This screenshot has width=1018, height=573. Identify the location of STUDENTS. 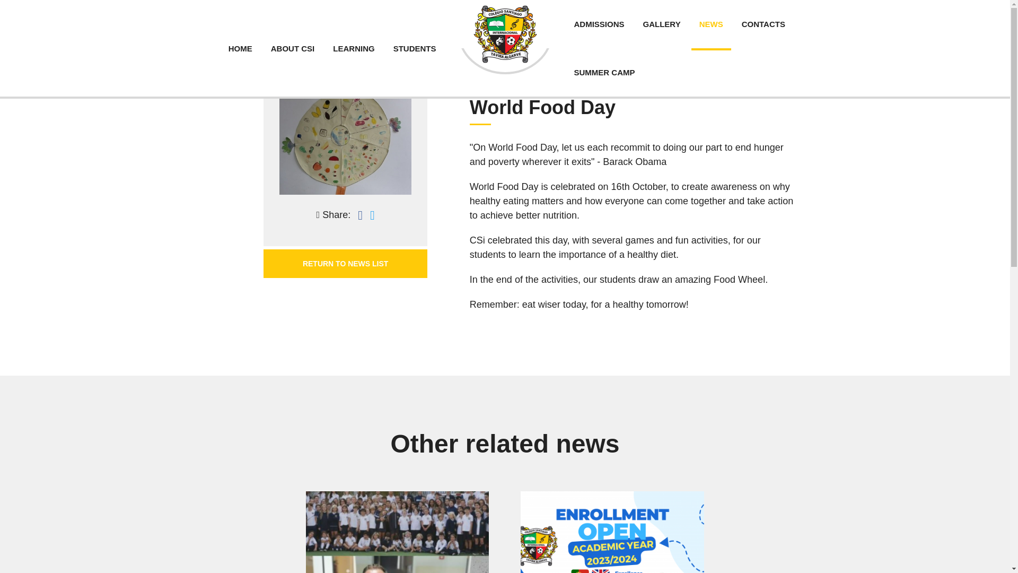
(415, 48).